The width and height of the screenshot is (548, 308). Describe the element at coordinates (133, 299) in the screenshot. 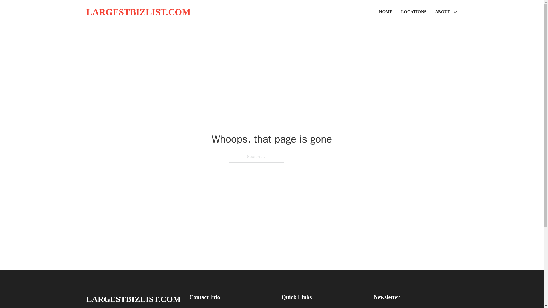

I see `LARGESTBIZLIST.COM` at that location.